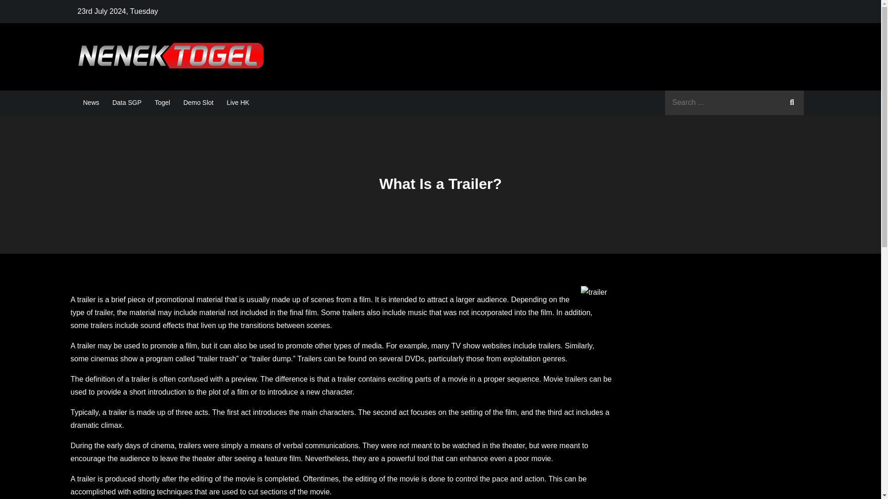 The image size is (888, 499). What do you see at coordinates (238, 103) in the screenshot?
I see `Live HK` at bounding box center [238, 103].